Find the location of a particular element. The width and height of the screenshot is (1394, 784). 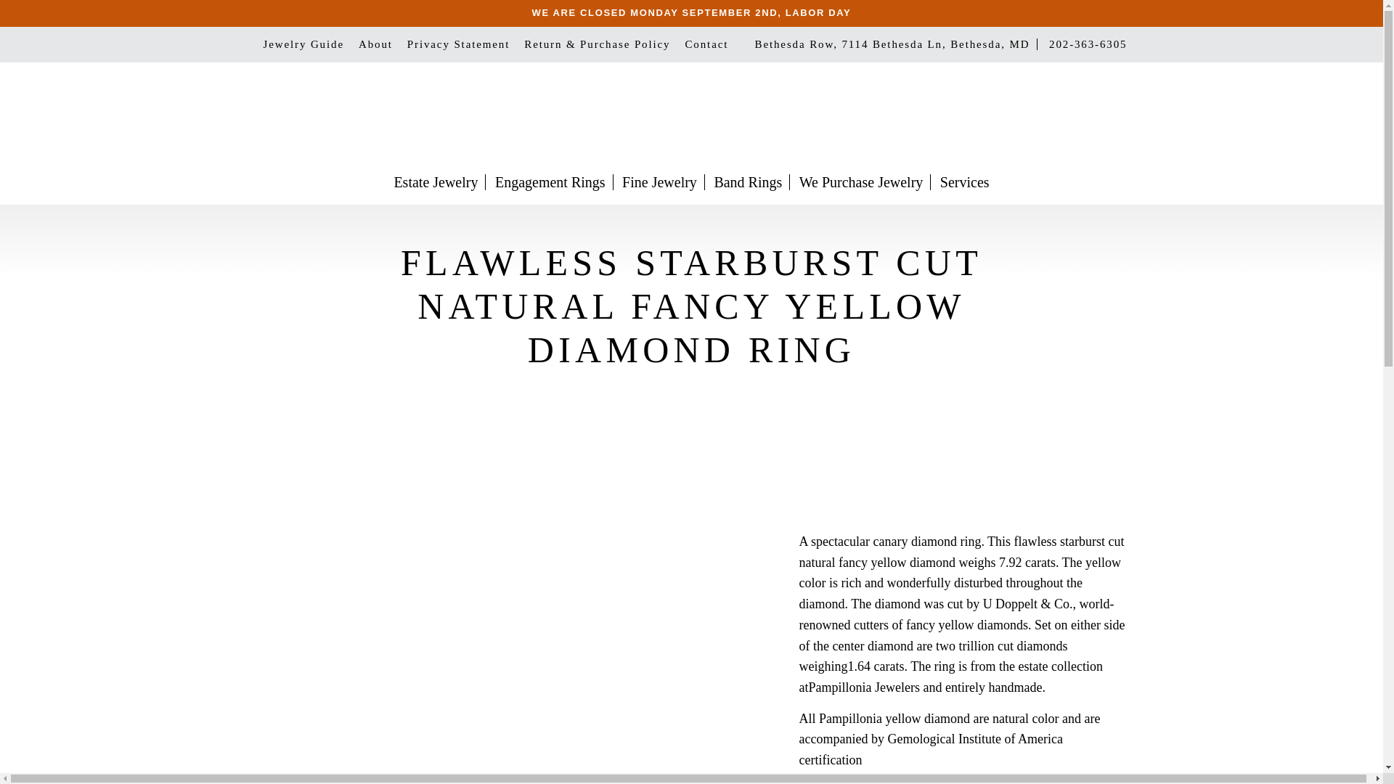

Estate Jewelry is located at coordinates (436, 181).